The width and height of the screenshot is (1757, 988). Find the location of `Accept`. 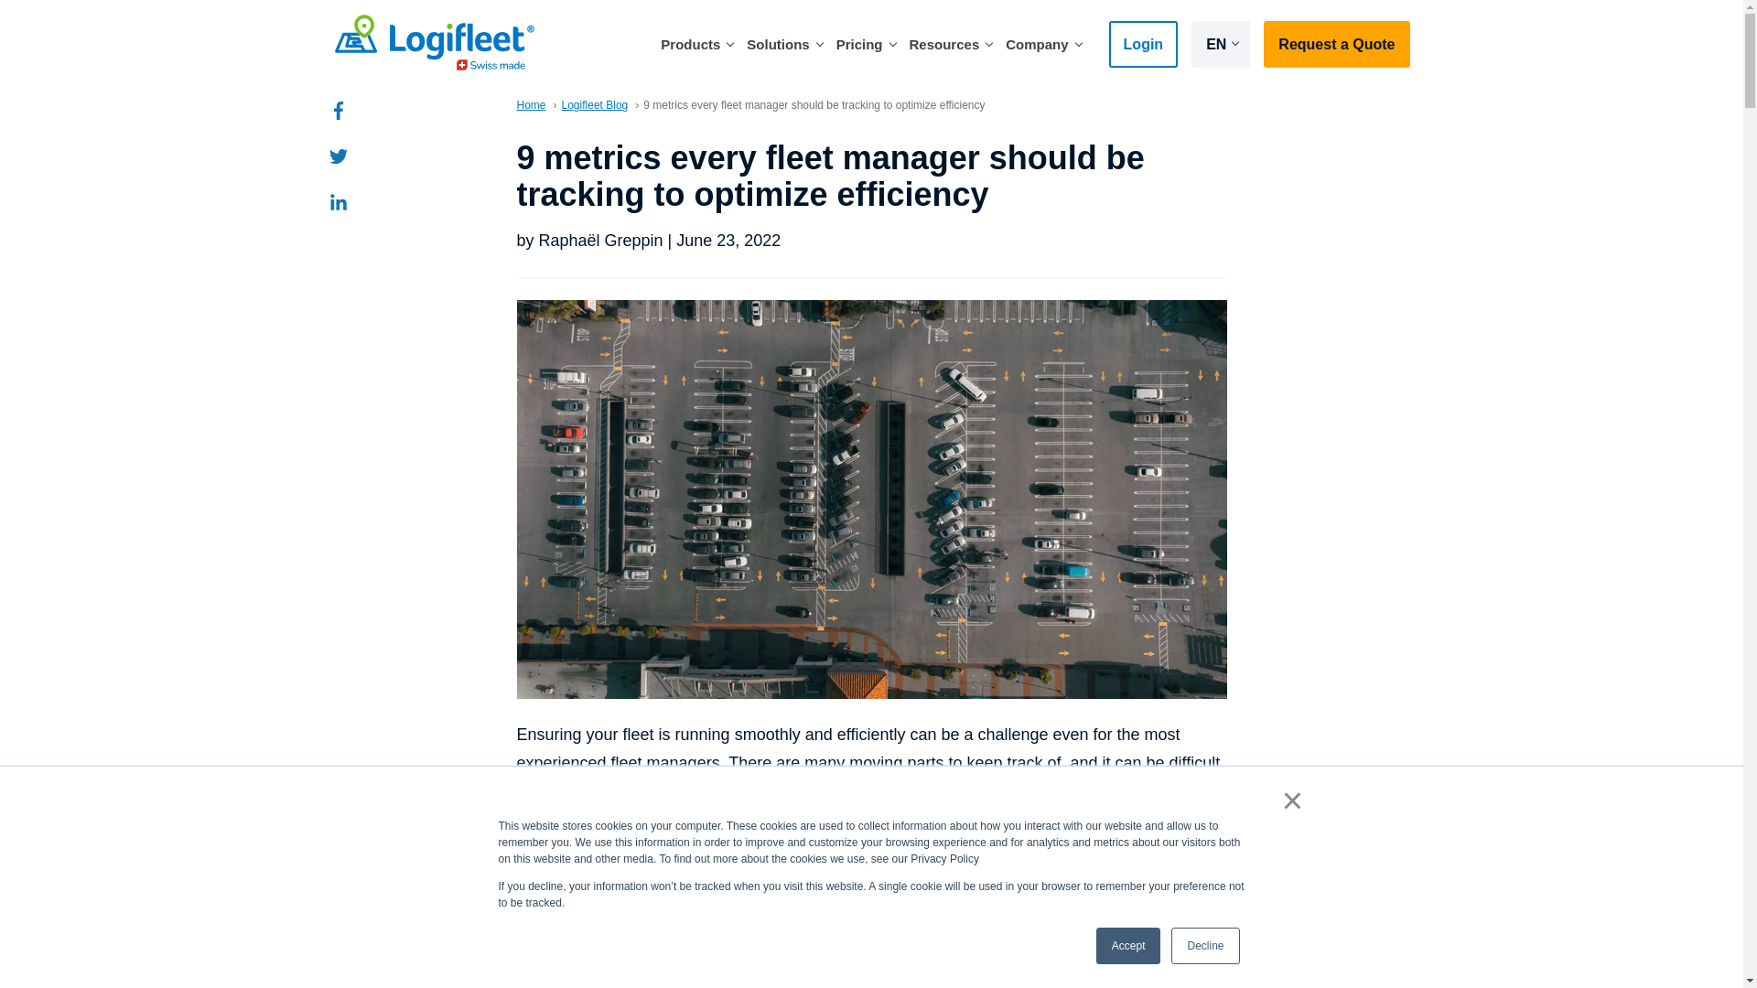

Accept is located at coordinates (1129, 946).